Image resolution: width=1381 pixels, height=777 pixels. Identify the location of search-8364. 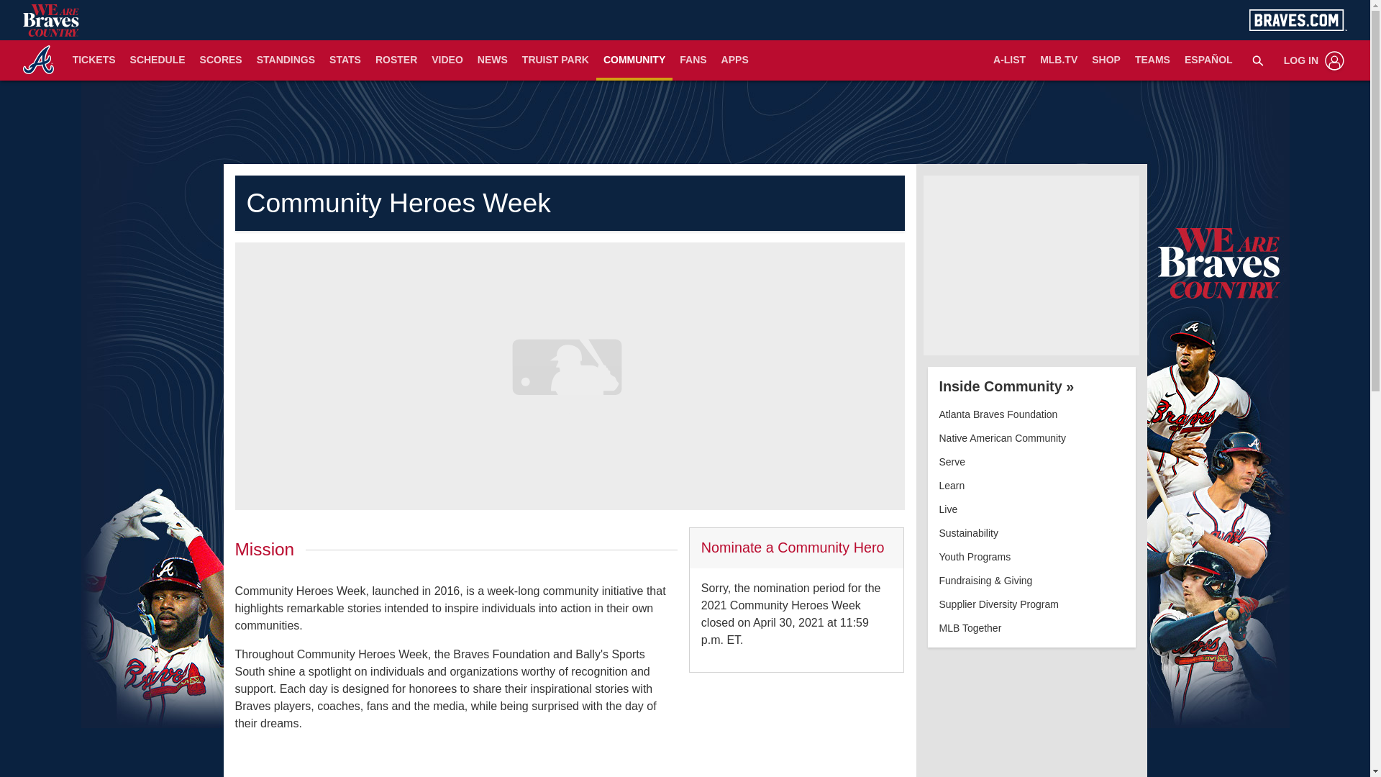
(1257, 60).